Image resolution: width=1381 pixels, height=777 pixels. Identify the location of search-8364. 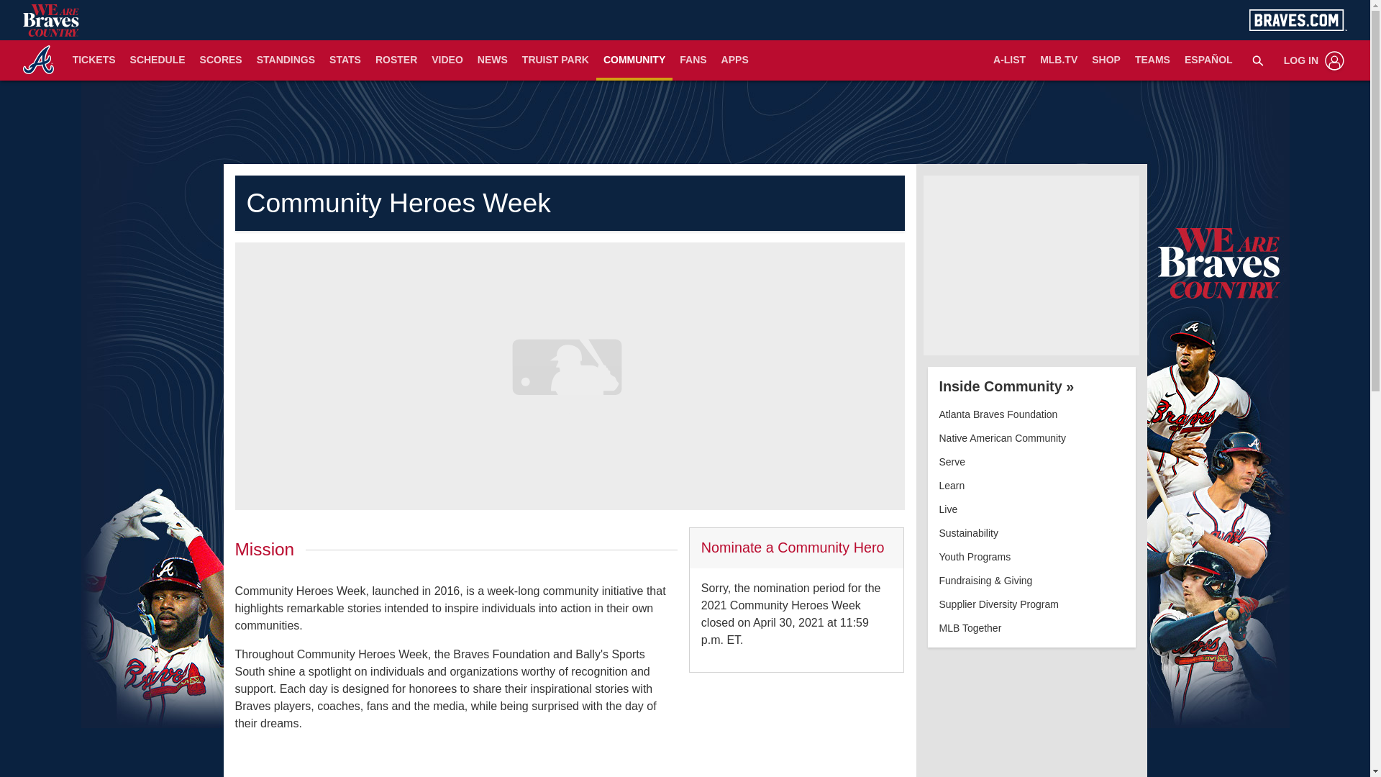
(1257, 60).